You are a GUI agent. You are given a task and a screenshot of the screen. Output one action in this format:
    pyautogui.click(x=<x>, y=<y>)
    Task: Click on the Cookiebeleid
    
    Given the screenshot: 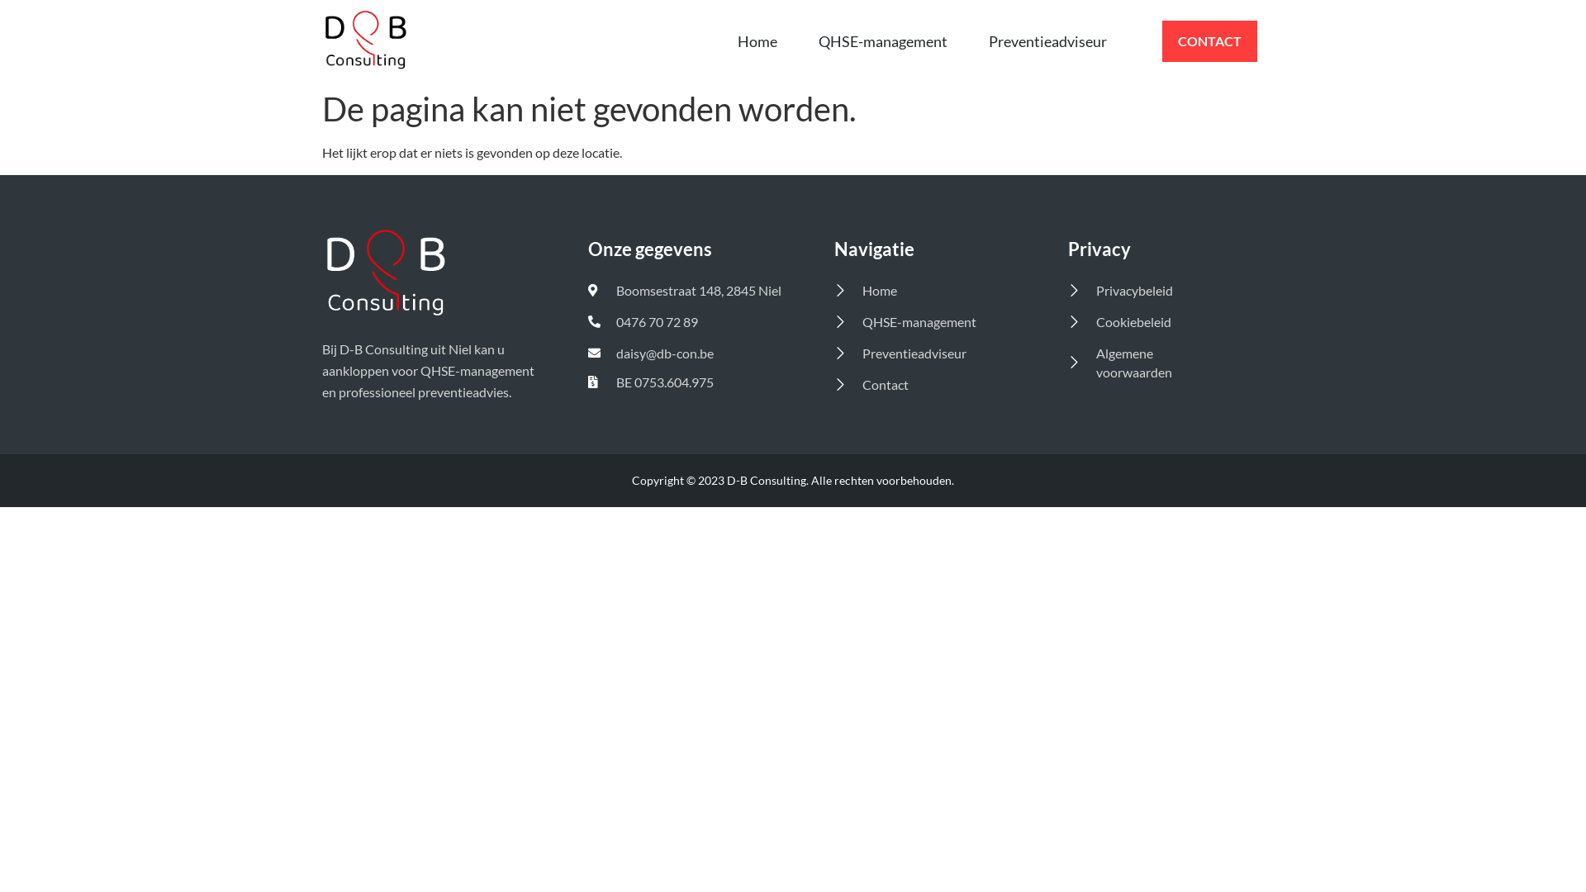 What is the action you would take?
    pyautogui.click(x=1149, y=322)
    